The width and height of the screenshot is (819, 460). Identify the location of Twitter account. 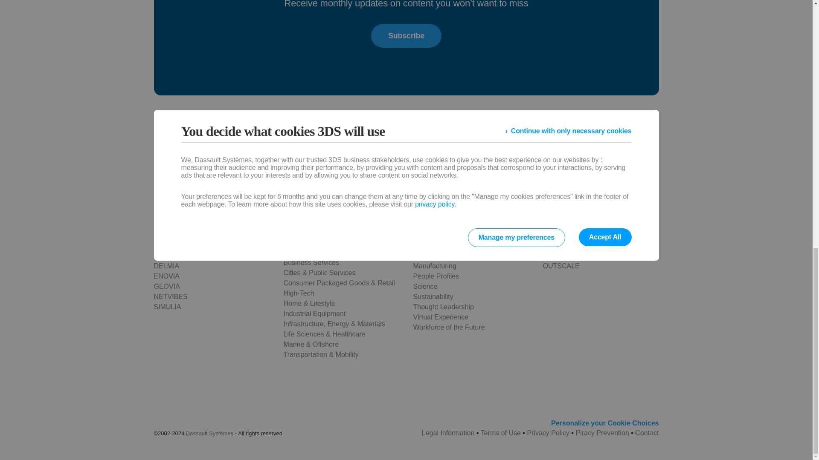
(244, 170).